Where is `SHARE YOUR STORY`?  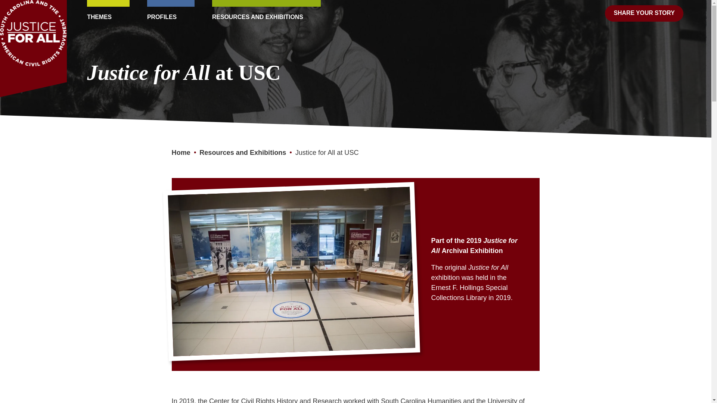 SHARE YOUR STORY is located at coordinates (645, 13).